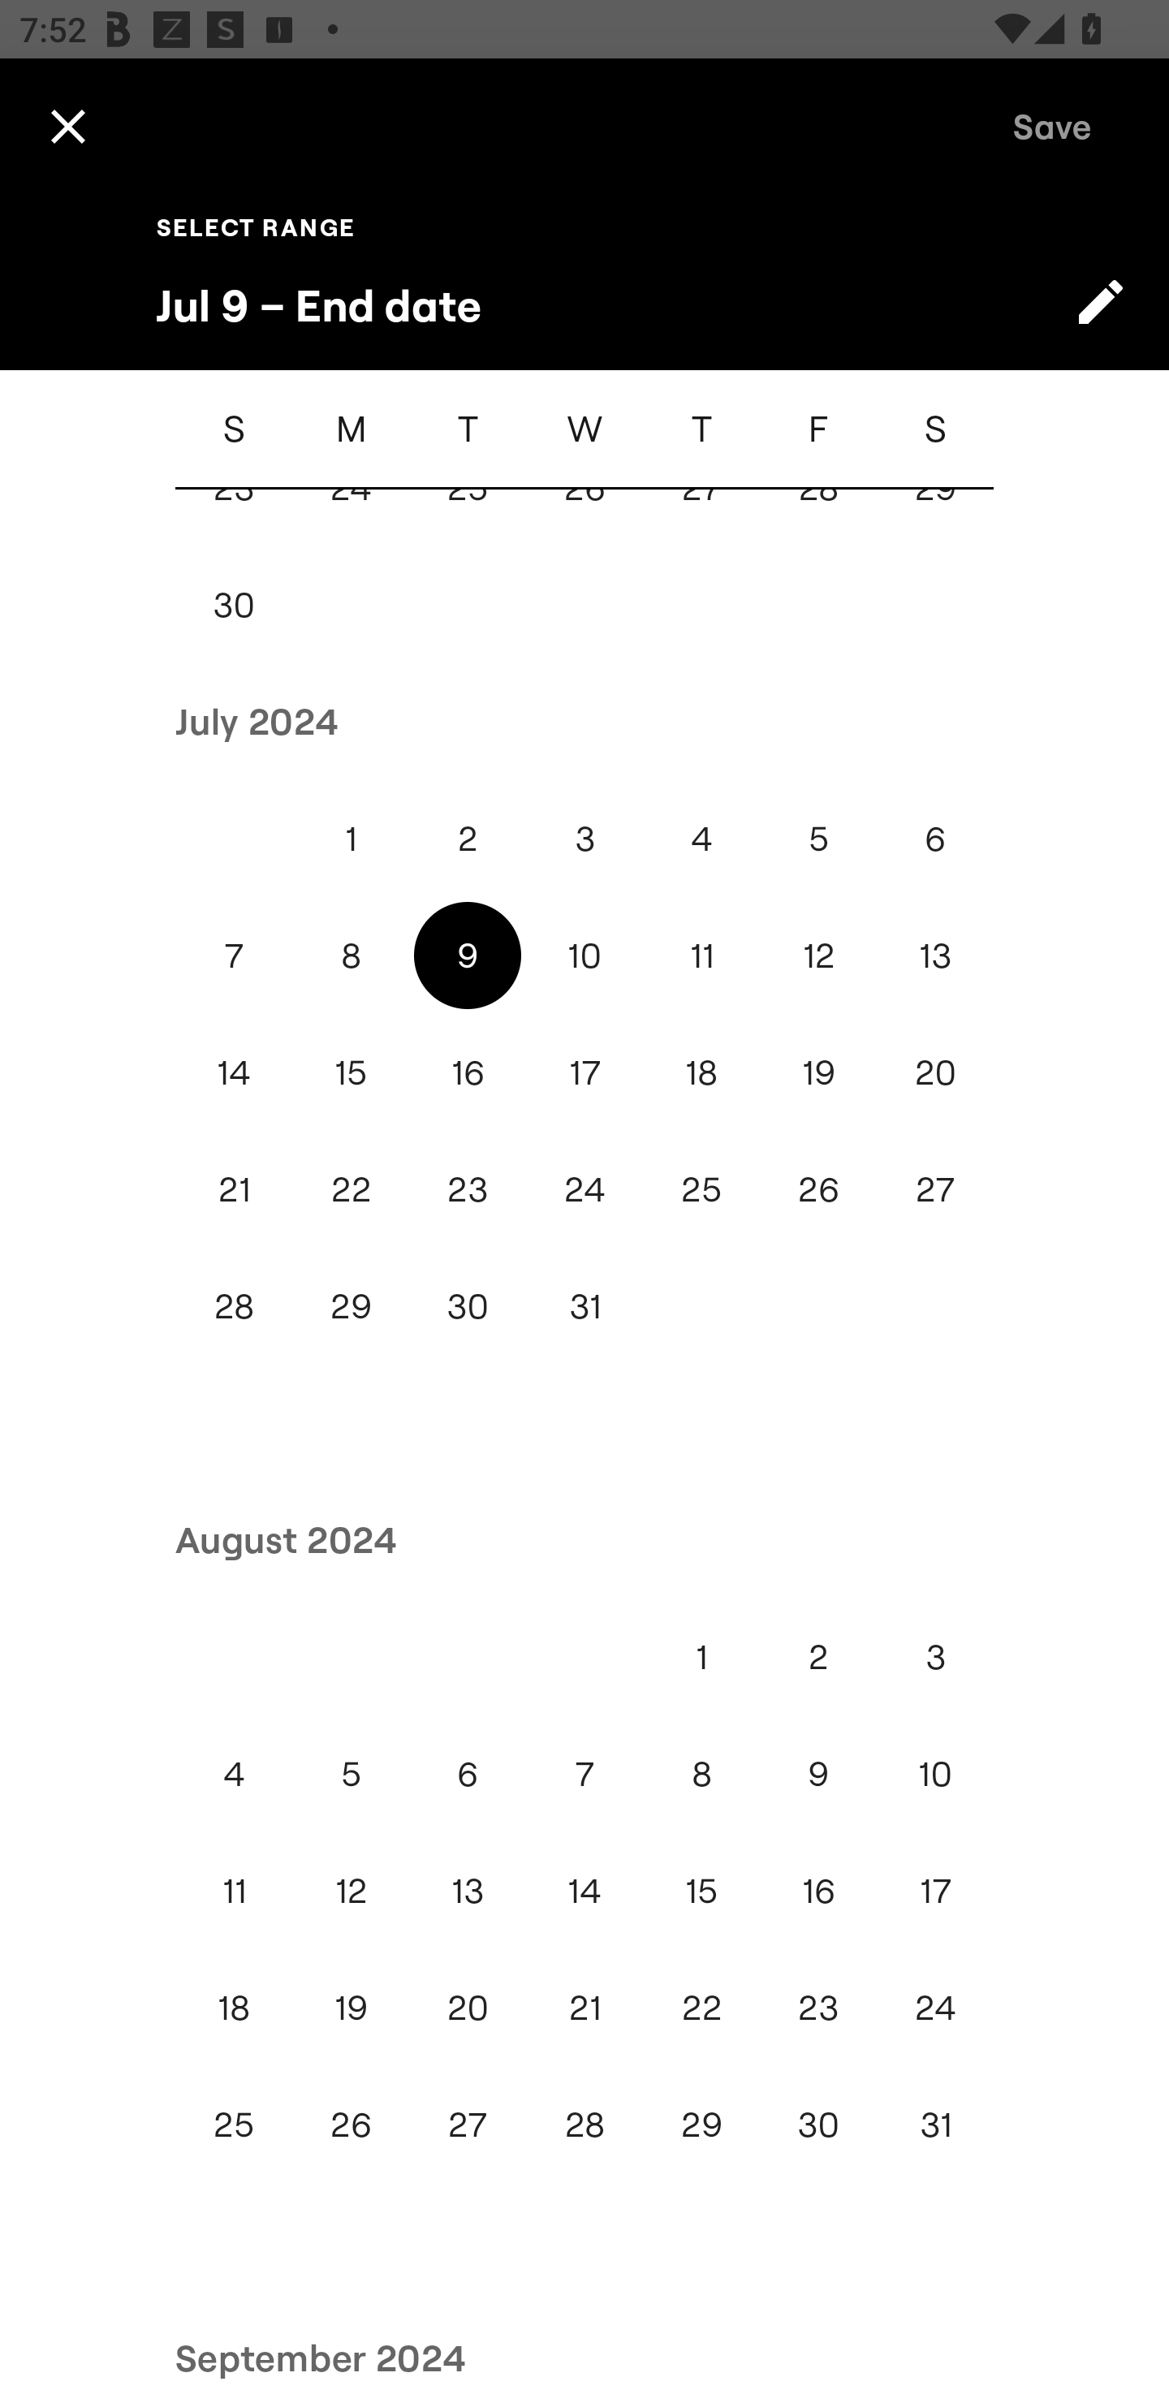 Image resolution: width=1169 pixels, height=2403 pixels. What do you see at coordinates (234, 955) in the screenshot?
I see `7 Sun, Jul 7` at bounding box center [234, 955].